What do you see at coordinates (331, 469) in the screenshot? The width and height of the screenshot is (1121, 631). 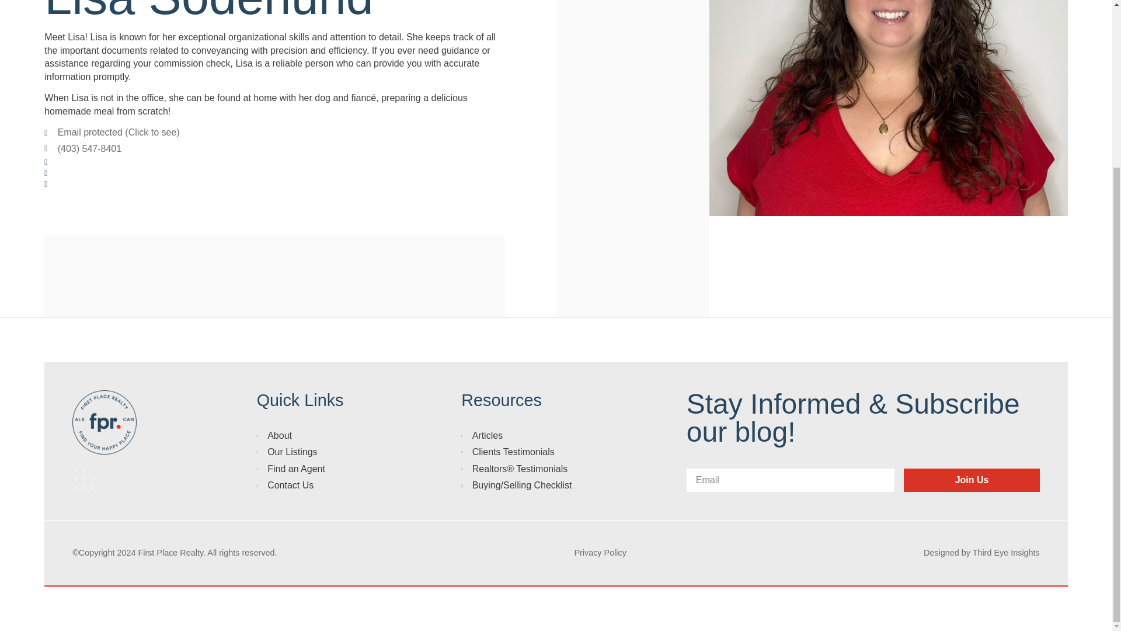 I see `Find an Agent` at bounding box center [331, 469].